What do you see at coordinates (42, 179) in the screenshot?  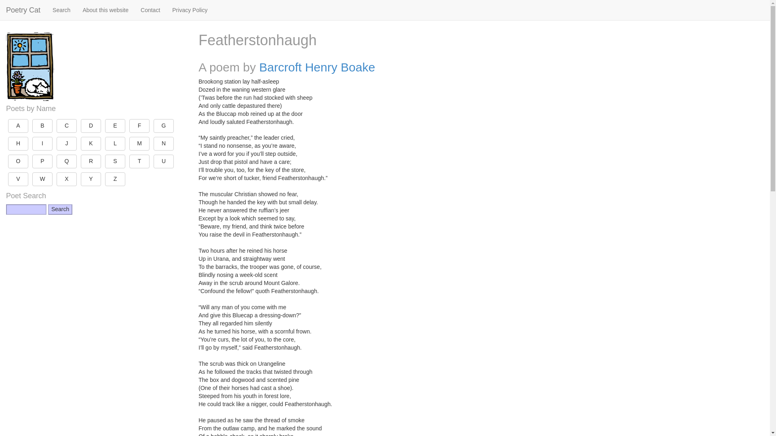 I see `W` at bounding box center [42, 179].